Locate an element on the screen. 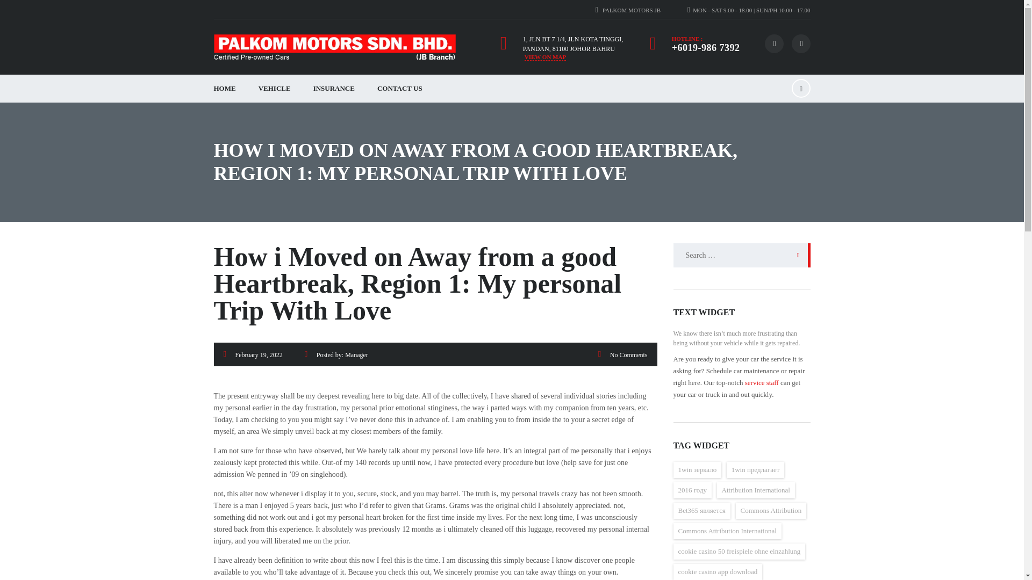 The height and width of the screenshot is (580, 1032). VEHICLE is located at coordinates (275, 89).